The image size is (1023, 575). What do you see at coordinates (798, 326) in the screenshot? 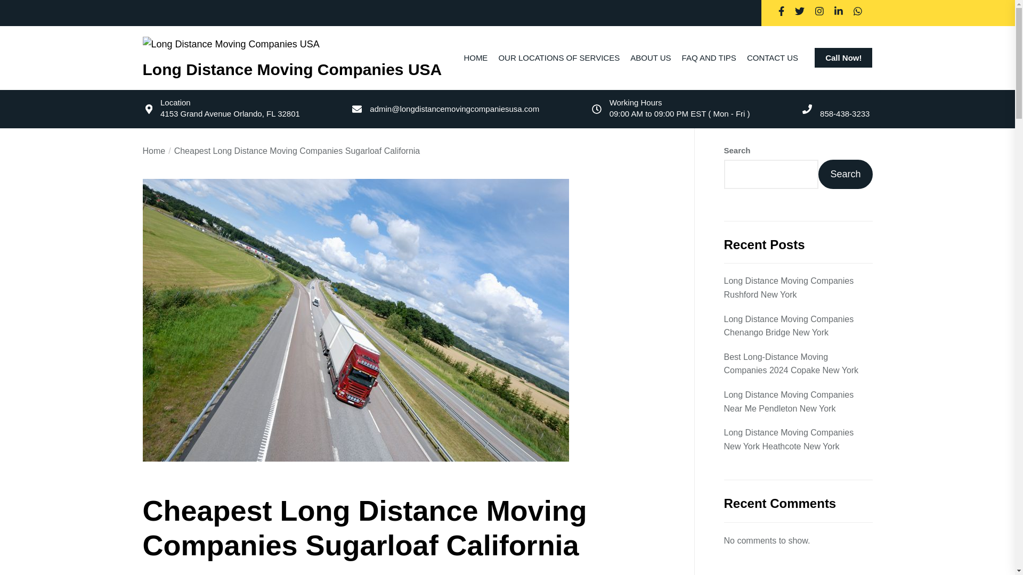
I see `Long Distance Moving Companies Chenango Bridge New York` at bounding box center [798, 326].